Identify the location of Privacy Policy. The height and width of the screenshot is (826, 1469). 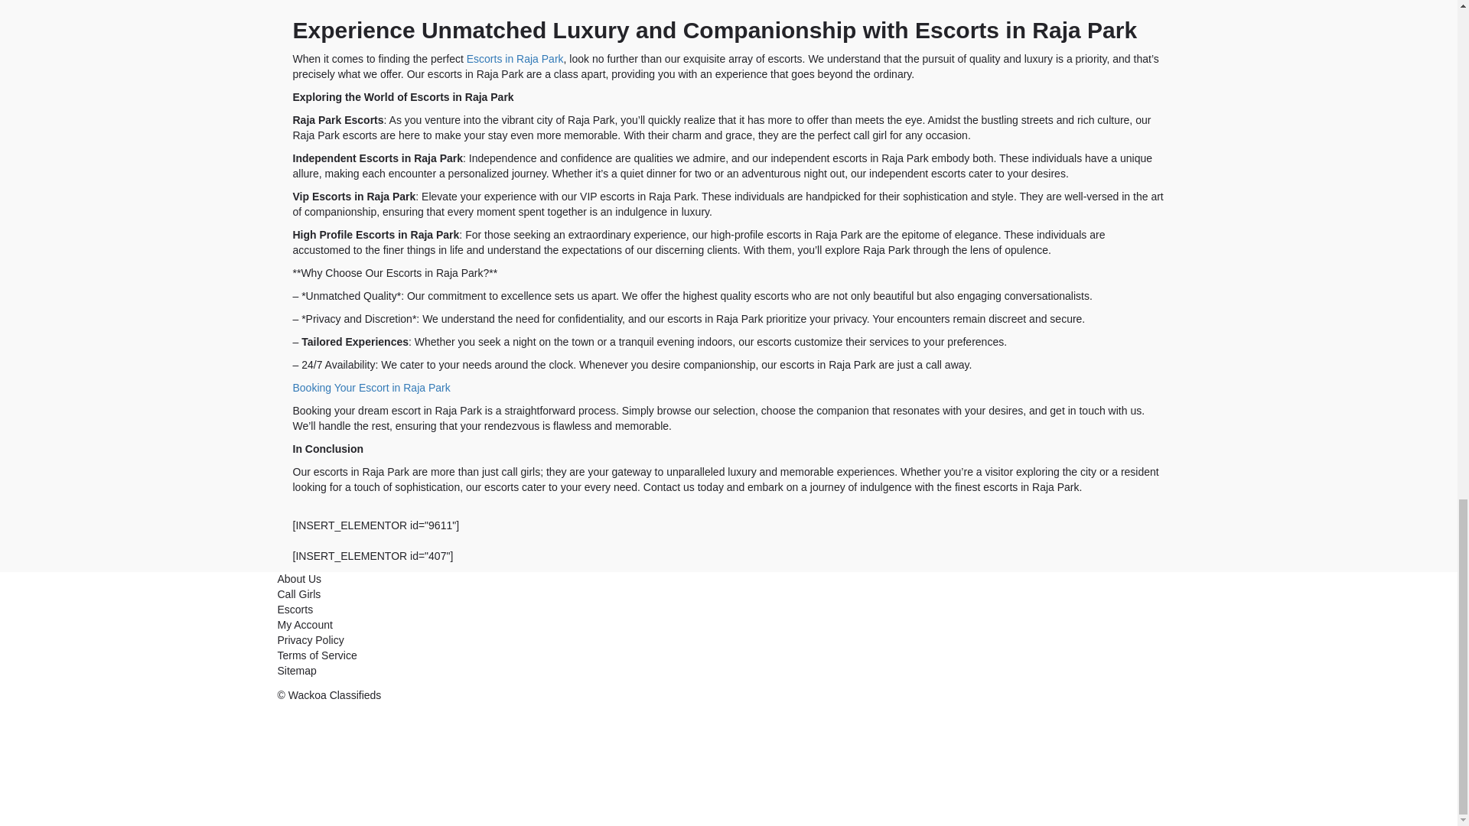
(311, 639).